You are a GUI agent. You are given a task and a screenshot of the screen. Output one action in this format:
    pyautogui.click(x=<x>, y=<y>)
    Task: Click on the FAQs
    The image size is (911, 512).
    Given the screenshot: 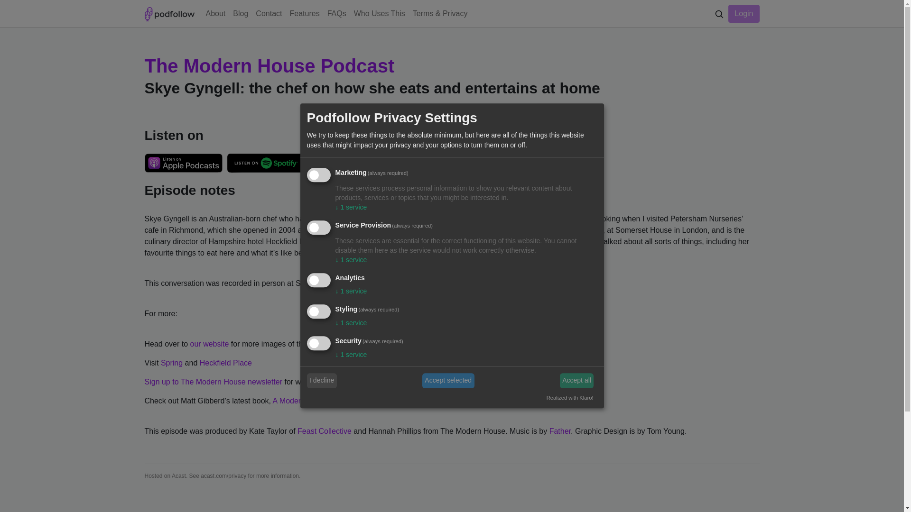 What is the action you would take?
    pyautogui.click(x=336, y=13)
    